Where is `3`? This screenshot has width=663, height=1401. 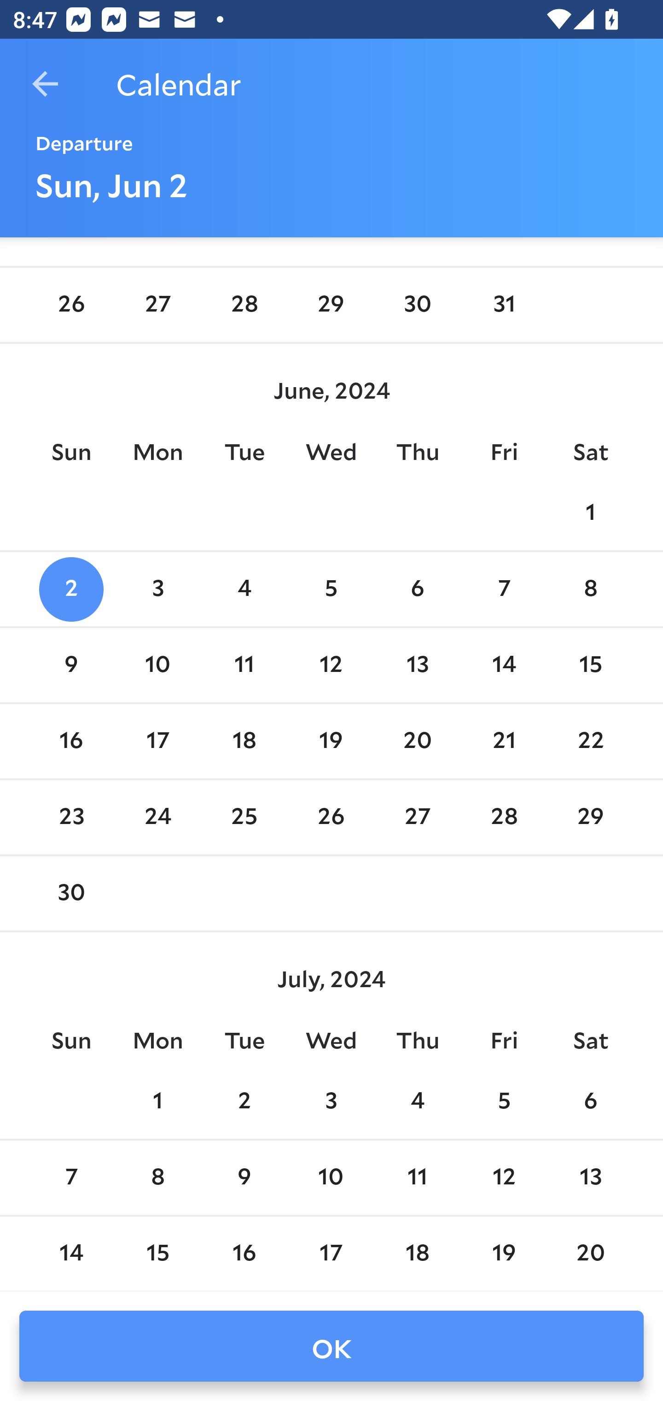 3 is located at coordinates (331, 1101).